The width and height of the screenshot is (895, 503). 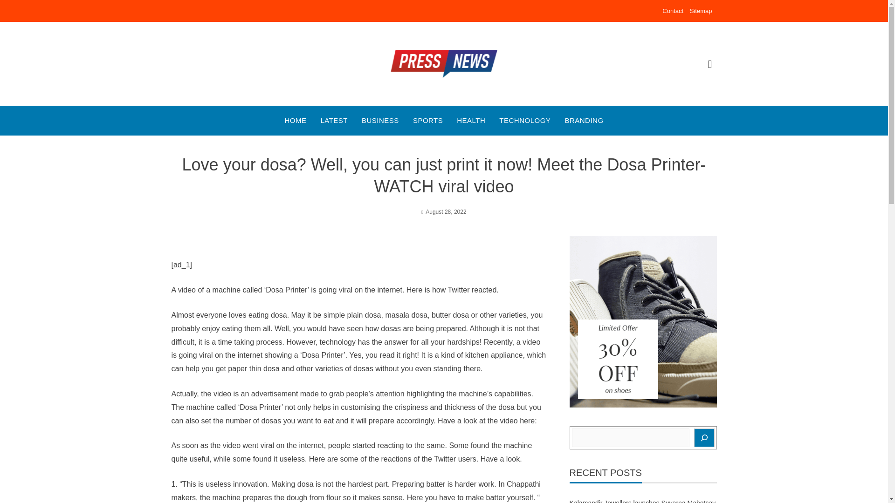 What do you see at coordinates (701, 11) in the screenshot?
I see `Sitemap` at bounding box center [701, 11].